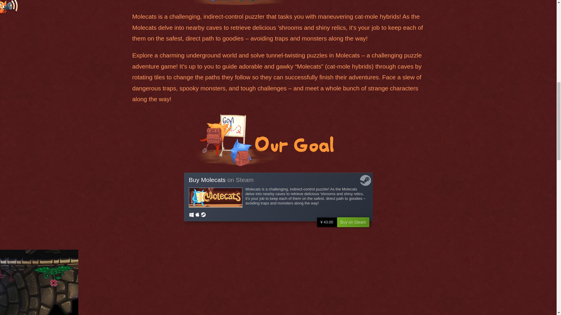 Image resolution: width=561 pixels, height=315 pixels. I want to click on Molecats on Discord, so click(12, 9).